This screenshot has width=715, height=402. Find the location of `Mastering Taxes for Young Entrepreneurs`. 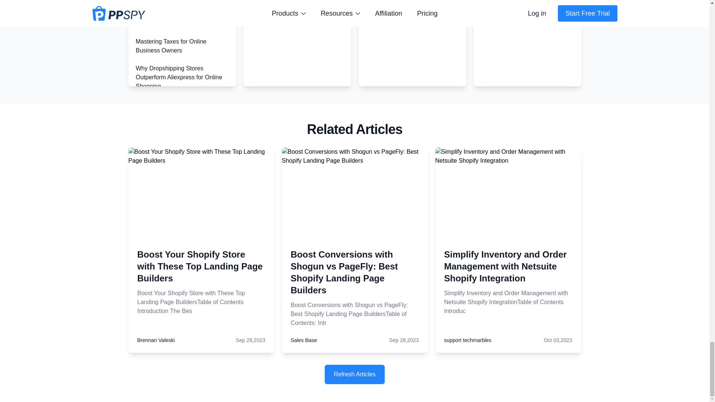

Mastering Taxes for Young Entrepreneurs is located at coordinates (171, 19).